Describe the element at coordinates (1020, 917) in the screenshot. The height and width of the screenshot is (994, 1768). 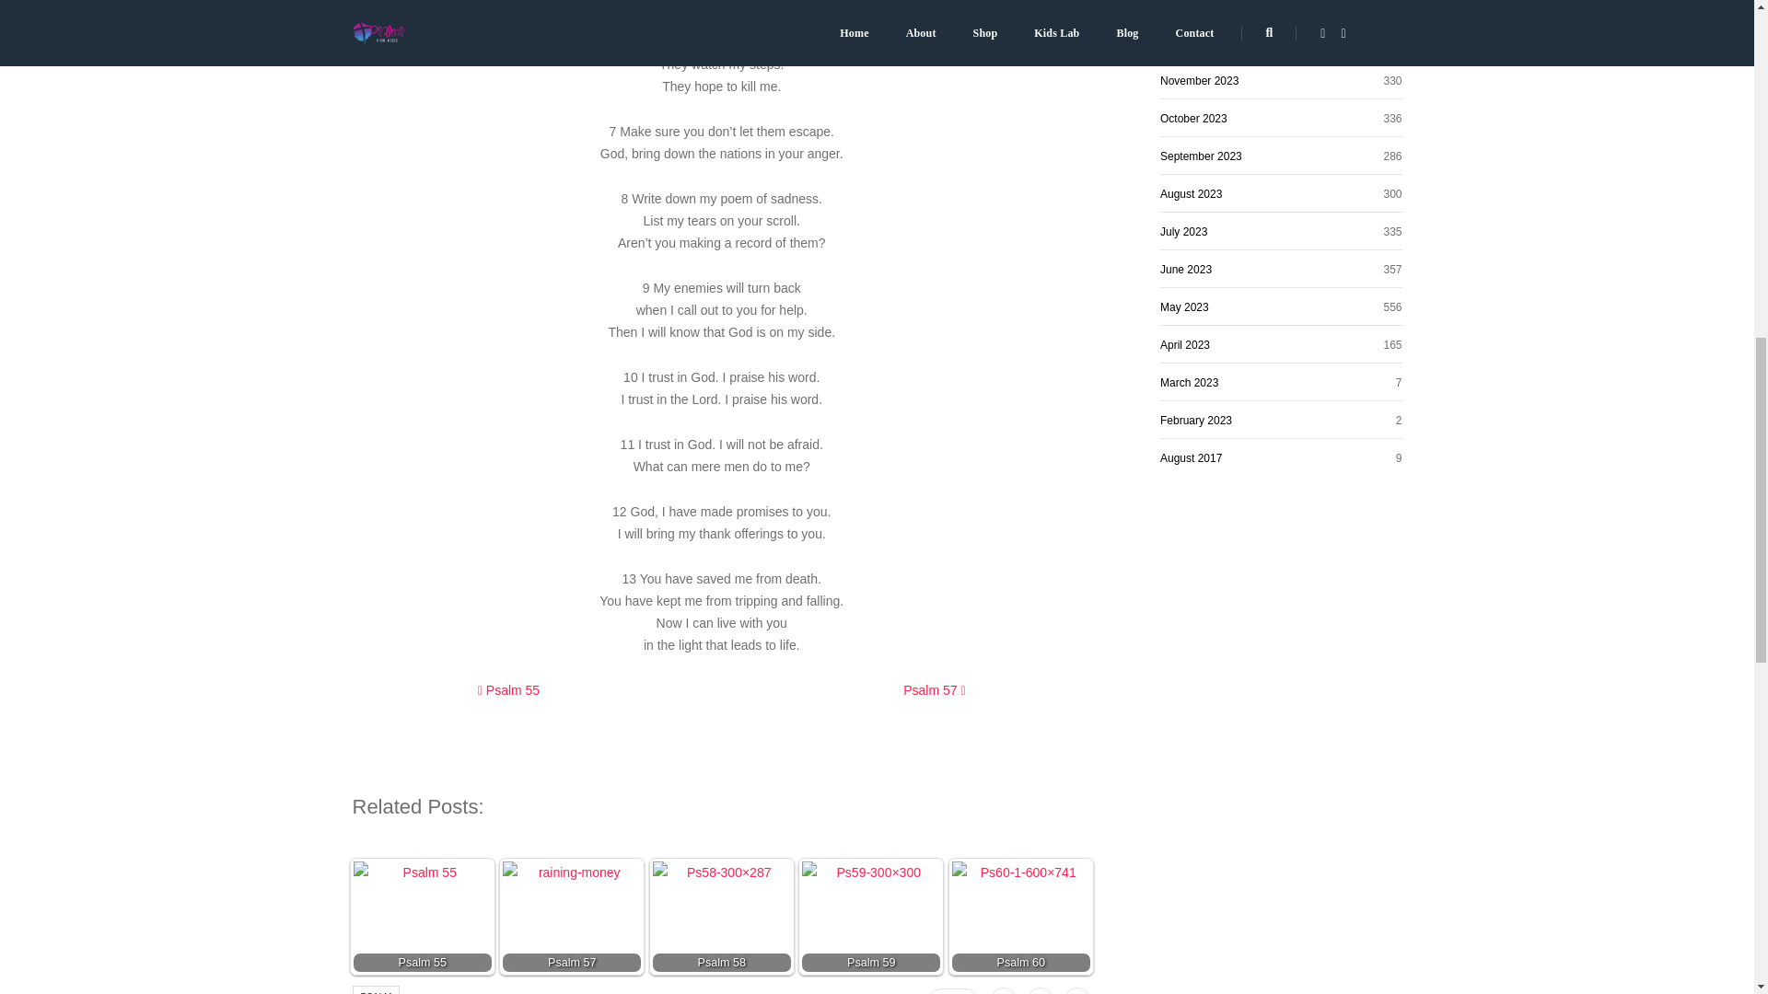
I see `Psalm 60` at that location.